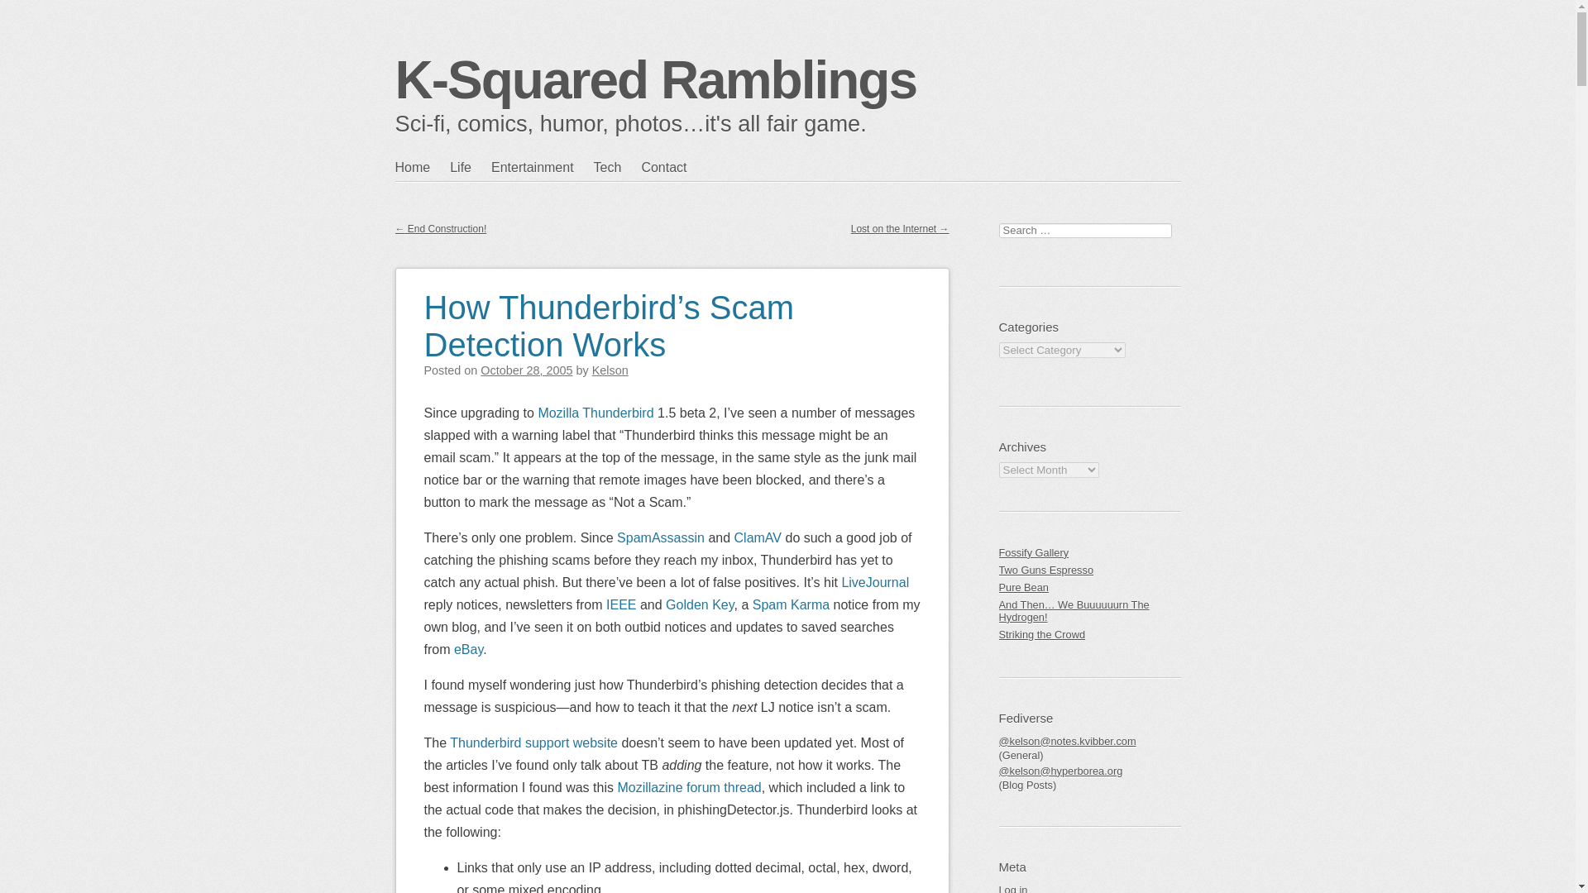 Image resolution: width=1588 pixels, height=893 pixels. What do you see at coordinates (875, 582) in the screenshot?
I see `LiveJournal` at bounding box center [875, 582].